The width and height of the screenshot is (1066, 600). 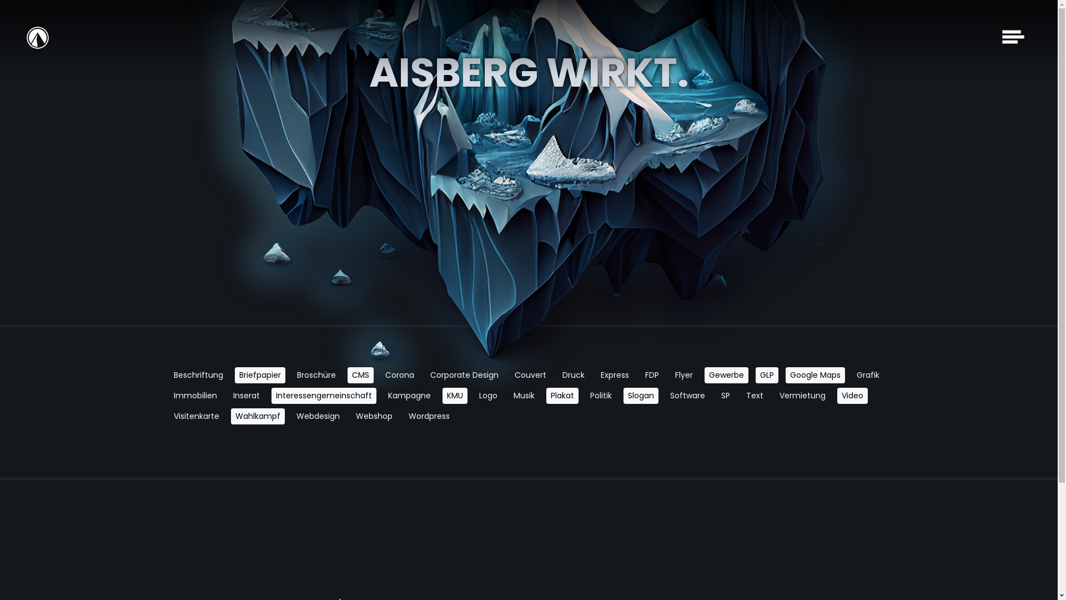 I want to click on Inserat, so click(x=247, y=397).